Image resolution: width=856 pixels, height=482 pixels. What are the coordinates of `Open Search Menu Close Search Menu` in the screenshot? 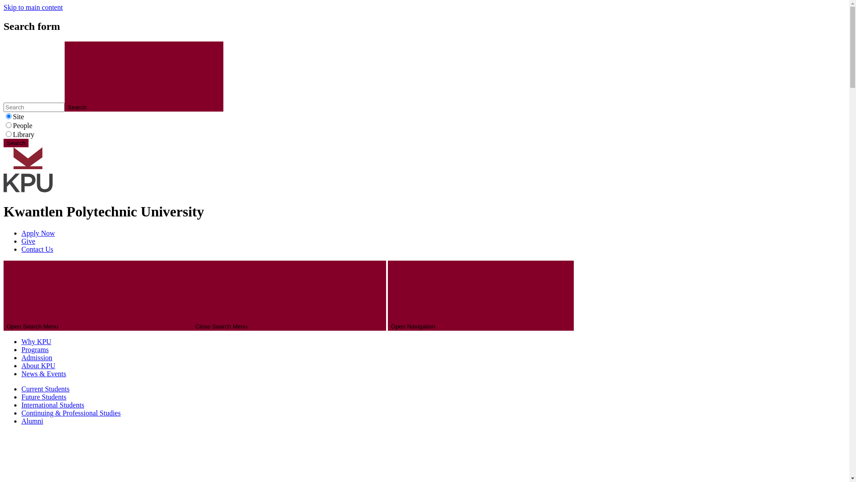 It's located at (195, 295).